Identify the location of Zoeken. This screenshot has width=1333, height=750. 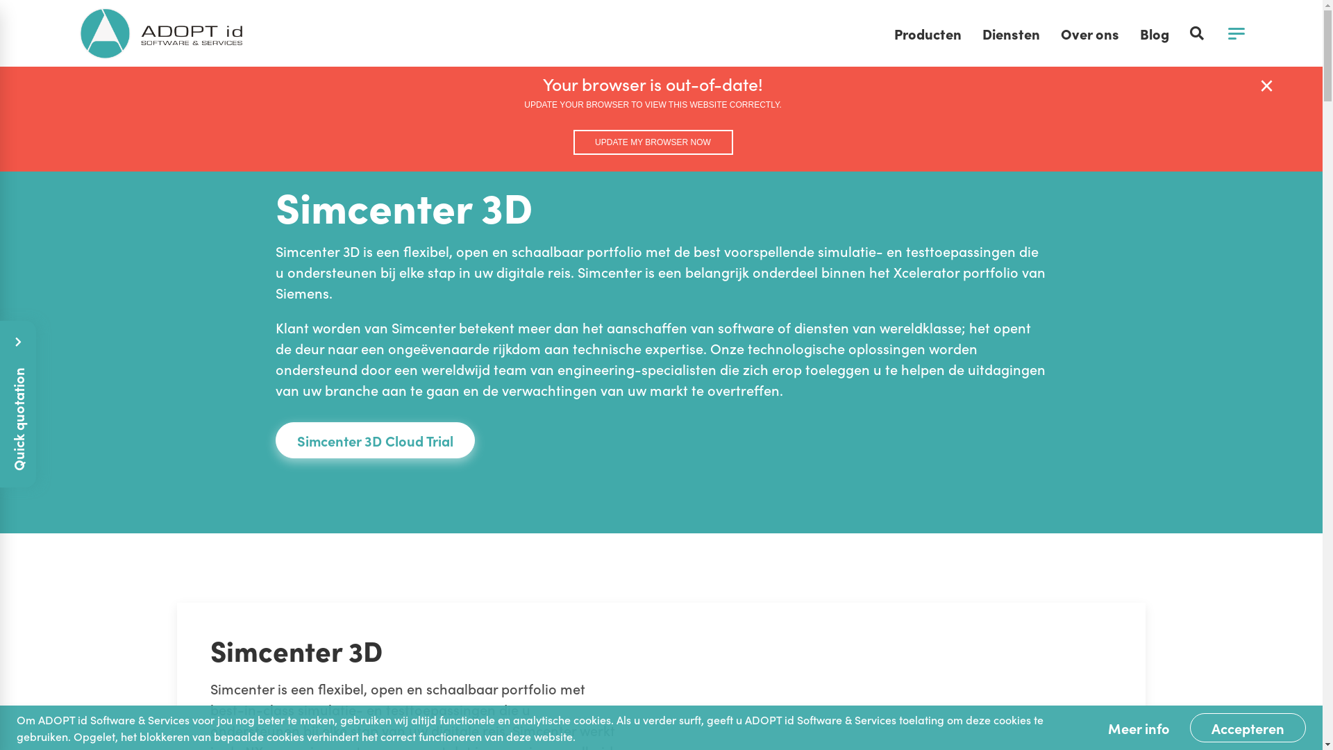
(1196, 33).